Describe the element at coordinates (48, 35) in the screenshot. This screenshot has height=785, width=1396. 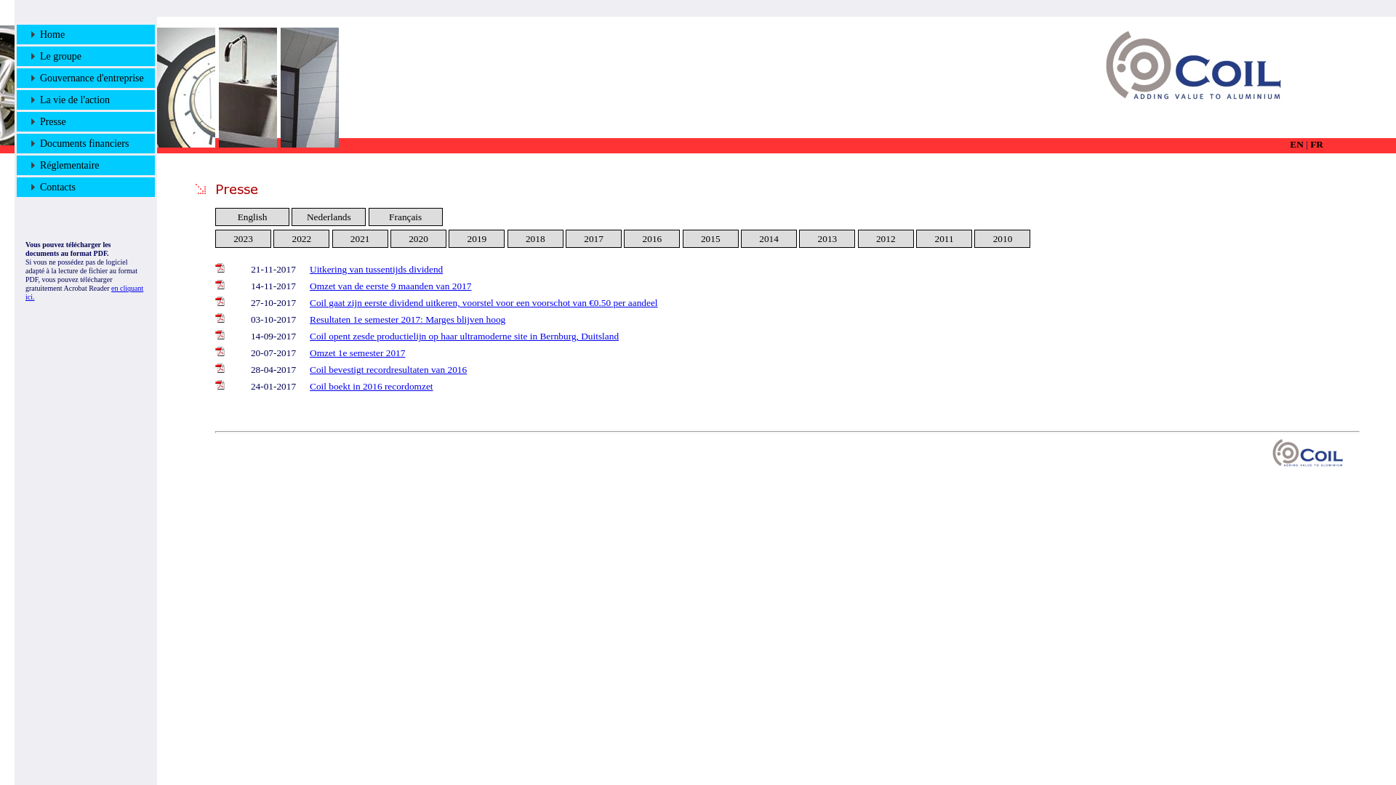
I see `  Home` at that location.